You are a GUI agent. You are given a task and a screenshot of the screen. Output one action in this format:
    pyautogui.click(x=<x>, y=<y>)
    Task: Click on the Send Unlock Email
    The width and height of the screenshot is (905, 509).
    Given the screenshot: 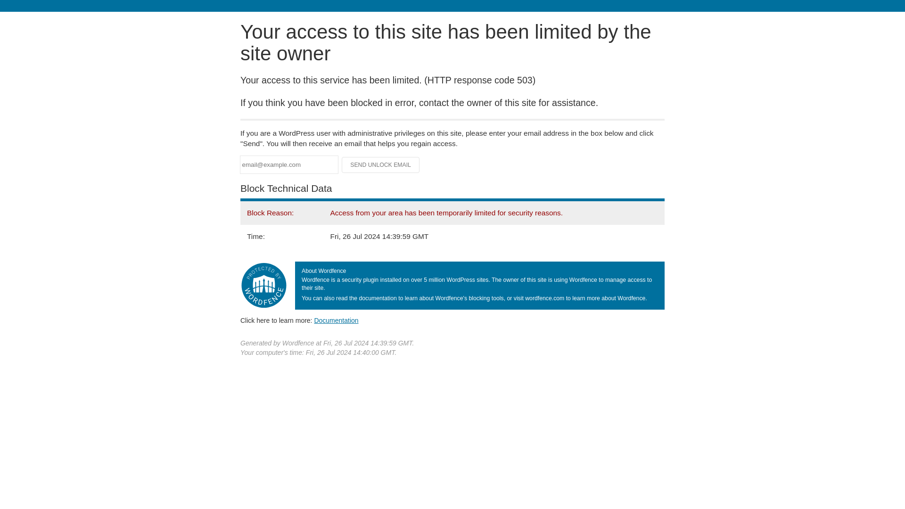 What is the action you would take?
    pyautogui.click(x=381, y=165)
    